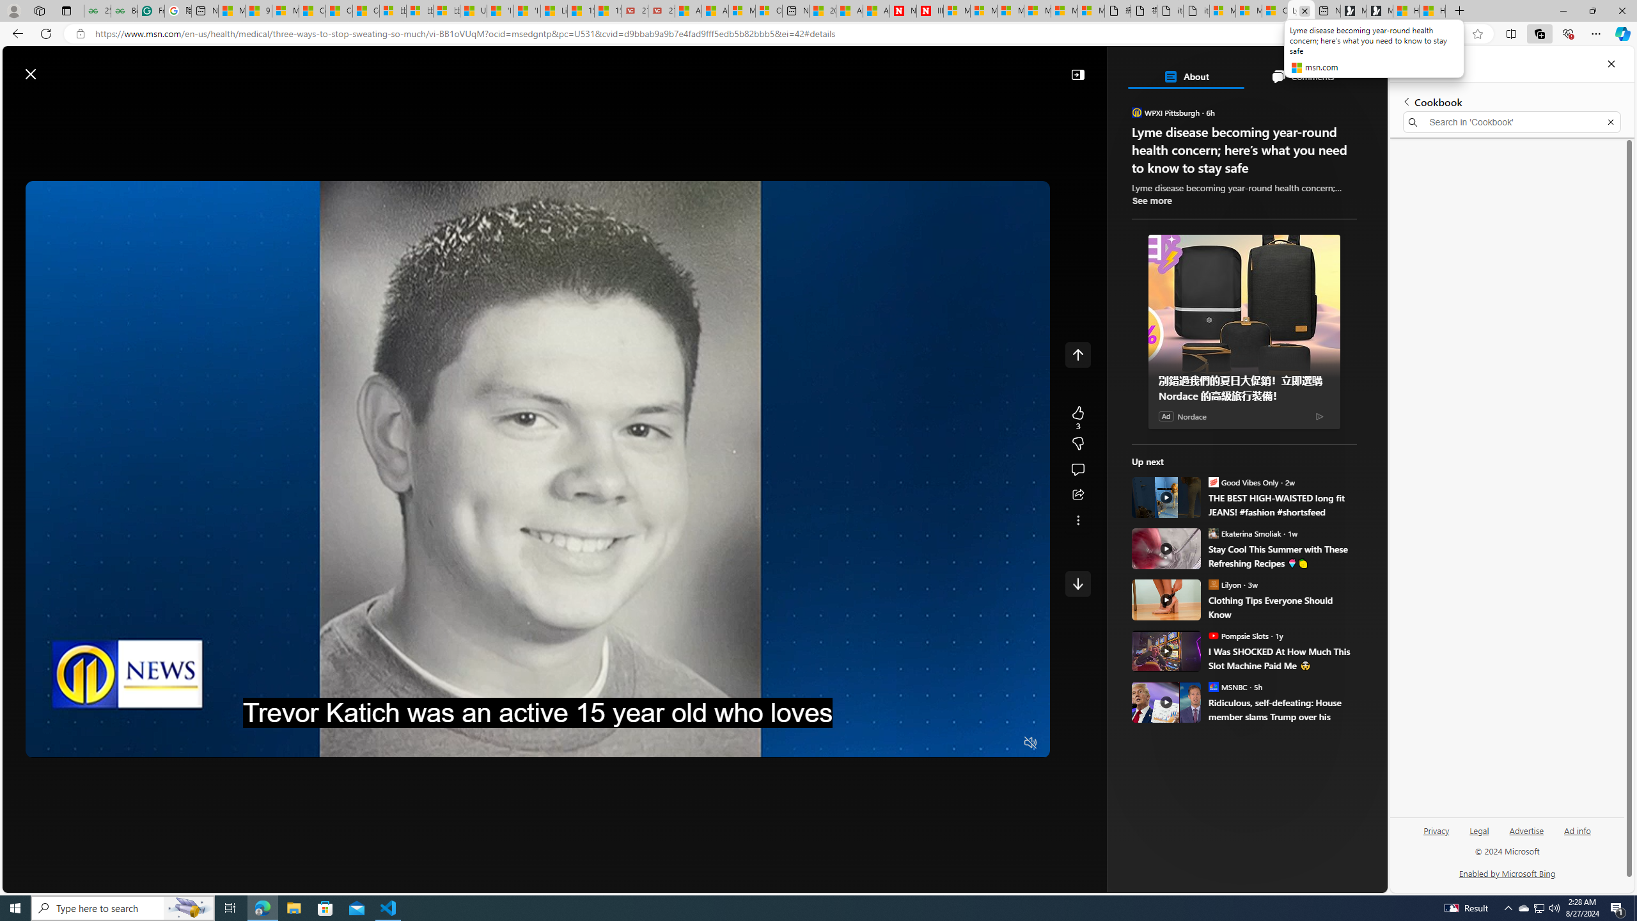 This screenshot has width=1637, height=921. I want to click on 3, so click(1077, 444).